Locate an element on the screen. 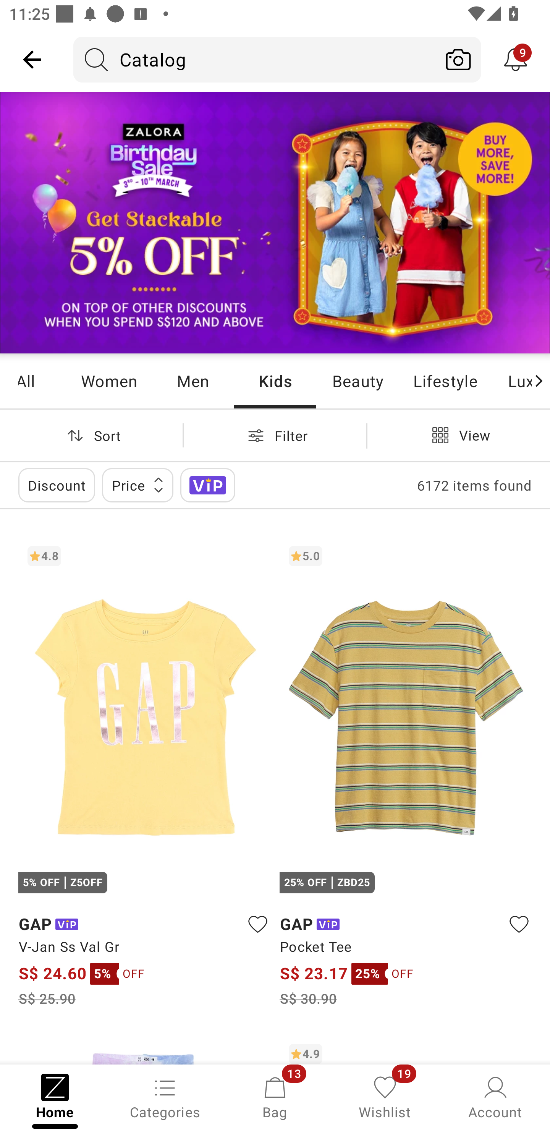  Men is located at coordinates (192, 381).